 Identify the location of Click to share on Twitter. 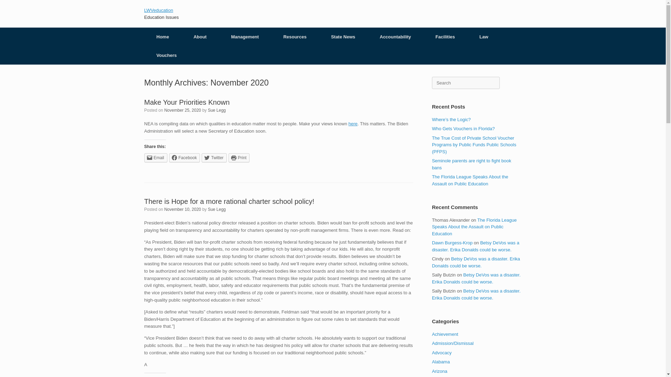
(214, 158).